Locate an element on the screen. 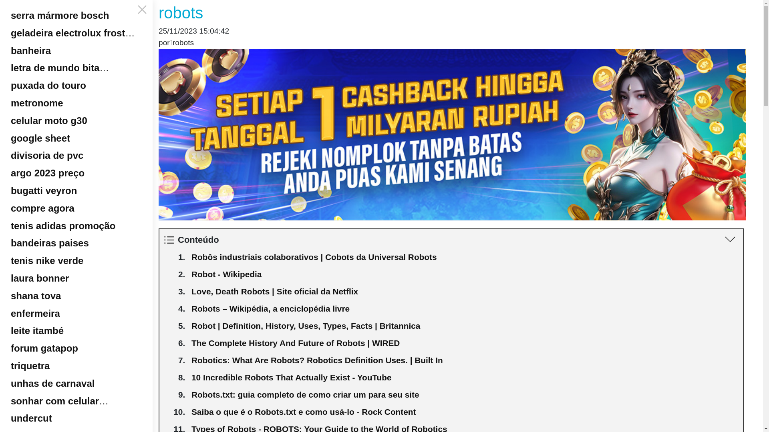 This screenshot has height=432, width=769. robots is located at coordinates (451, 135).